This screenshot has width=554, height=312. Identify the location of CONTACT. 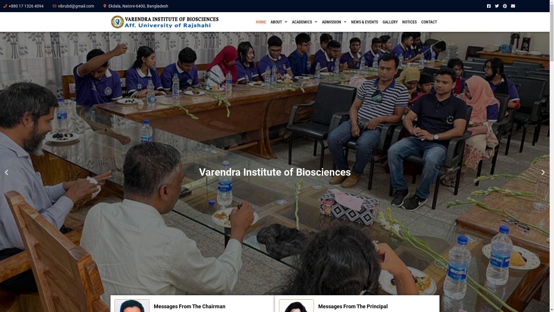
(429, 22).